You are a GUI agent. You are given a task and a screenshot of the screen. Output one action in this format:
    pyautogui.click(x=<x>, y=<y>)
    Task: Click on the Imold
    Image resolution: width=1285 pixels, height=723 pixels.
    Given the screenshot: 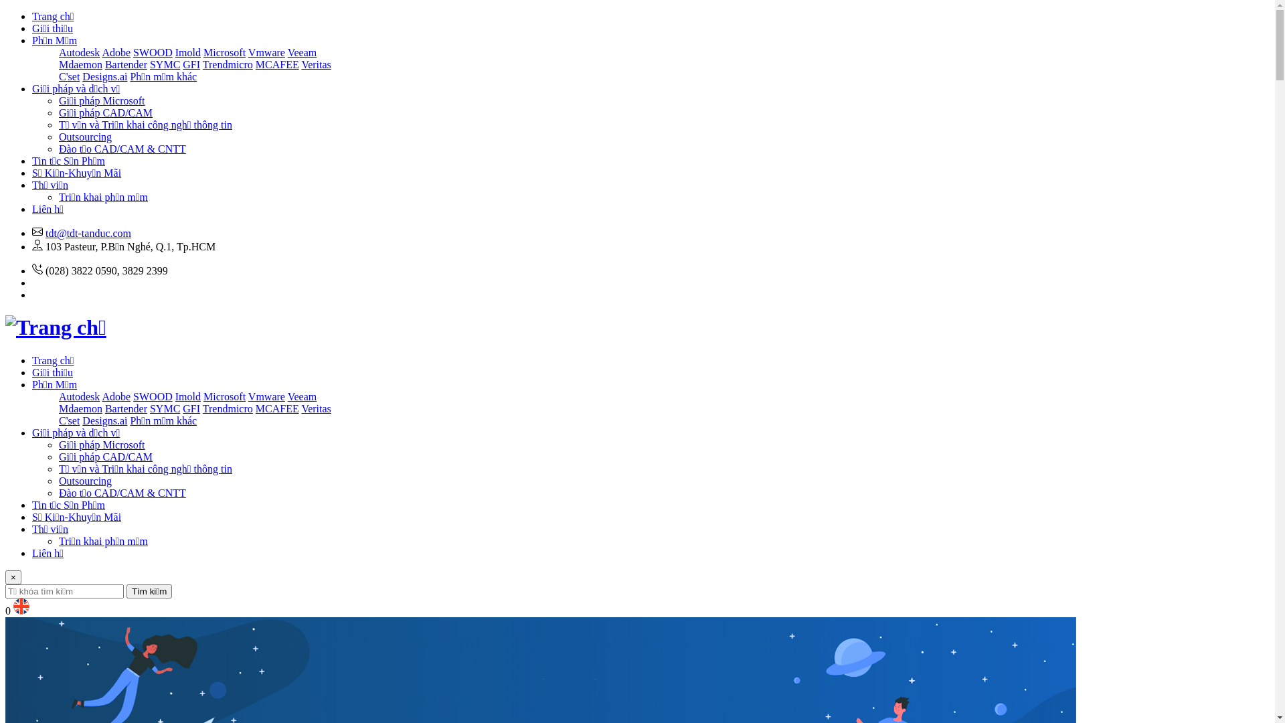 What is the action you would take?
    pyautogui.click(x=188, y=52)
    